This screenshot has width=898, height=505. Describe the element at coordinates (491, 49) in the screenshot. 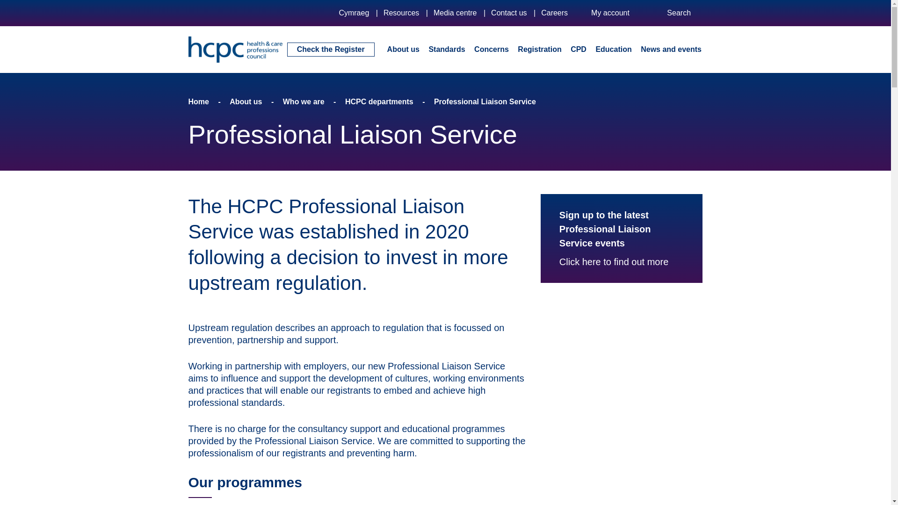

I see `Concerns` at that location.